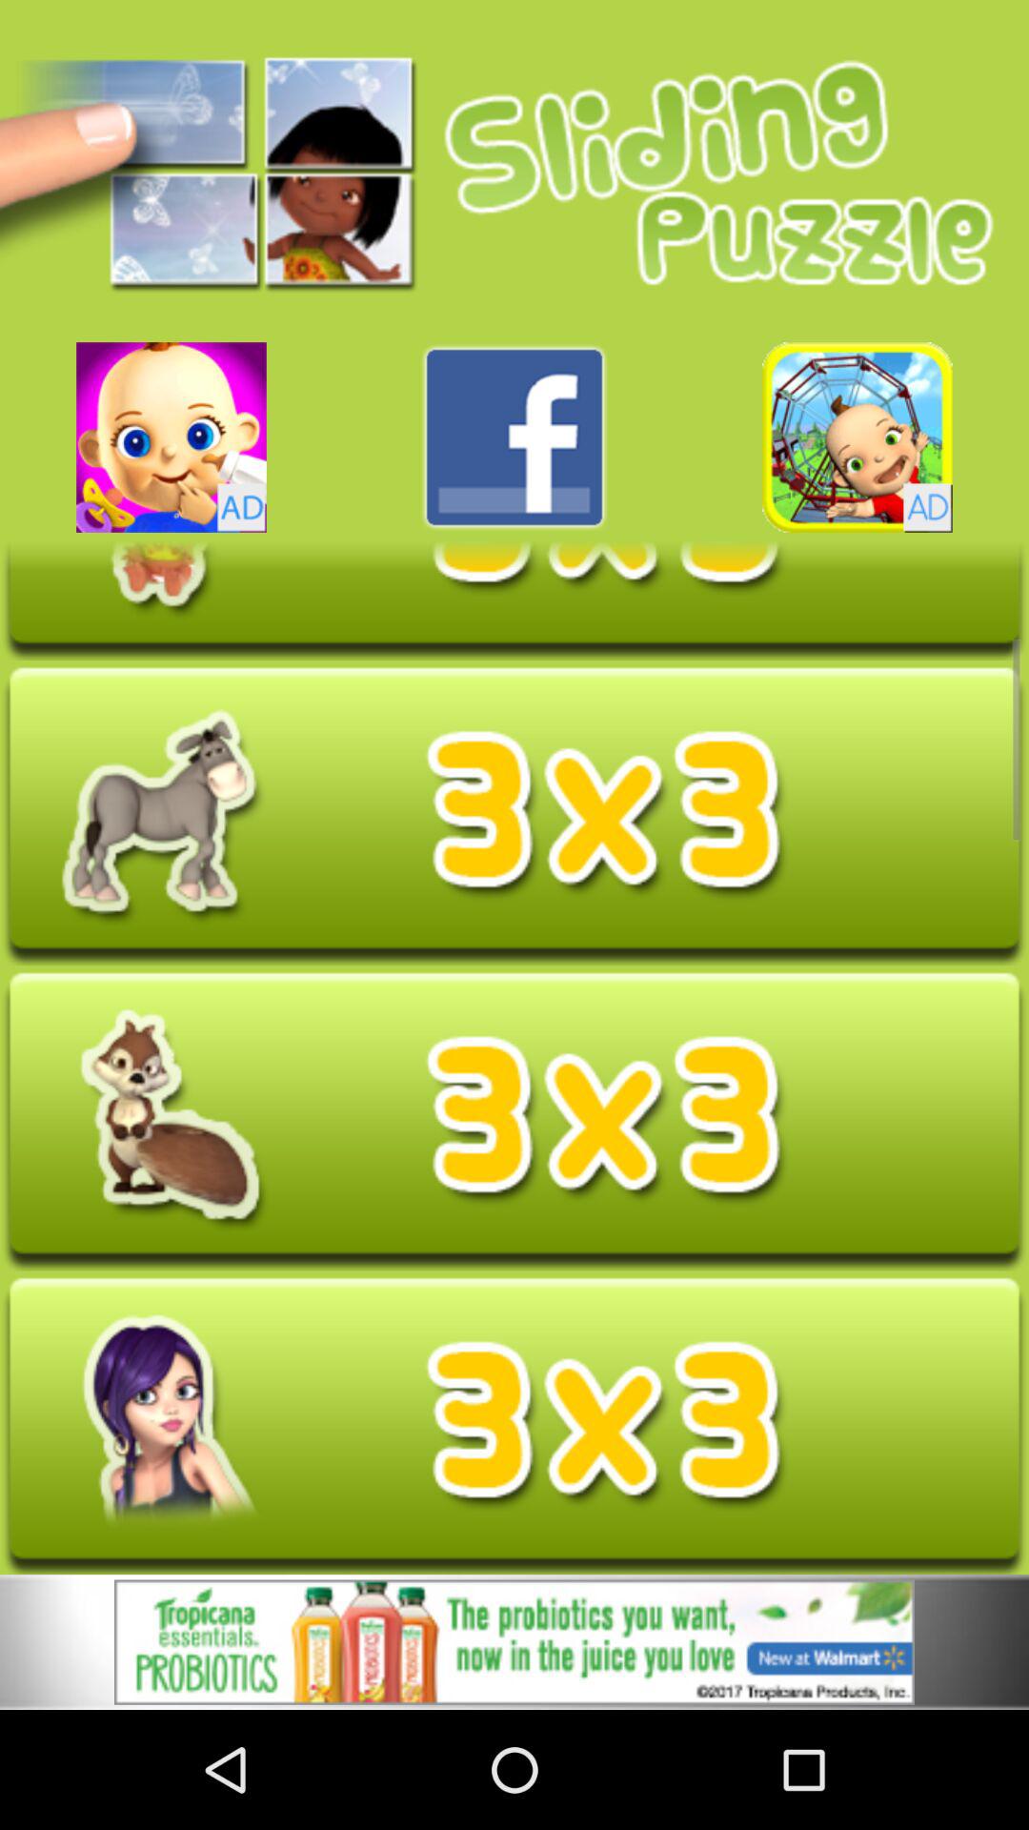  Describe the element at coordinates (514, 1426) in the screenshot. I see `open this puzzle` at that location.